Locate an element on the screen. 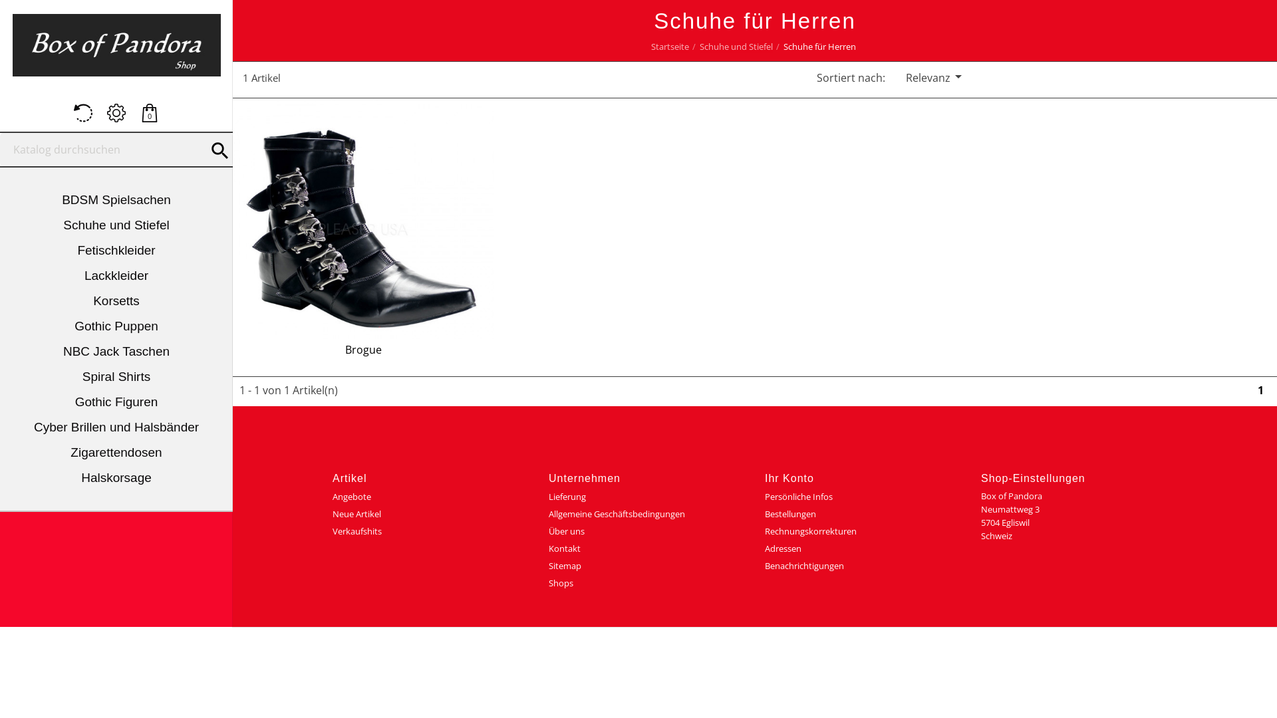 Image resolution: width=1277 pixels, height=718 pixels. Halskorsage is located at coordinates (116, 478).